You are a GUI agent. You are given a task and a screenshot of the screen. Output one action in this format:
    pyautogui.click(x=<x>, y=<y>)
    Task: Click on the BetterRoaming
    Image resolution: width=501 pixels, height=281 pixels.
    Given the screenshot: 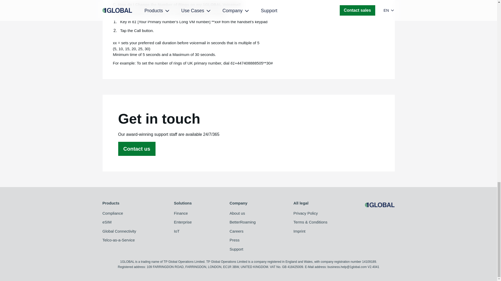 What is the action you would take?
    pyautogui.click(x=242, y=222)
    